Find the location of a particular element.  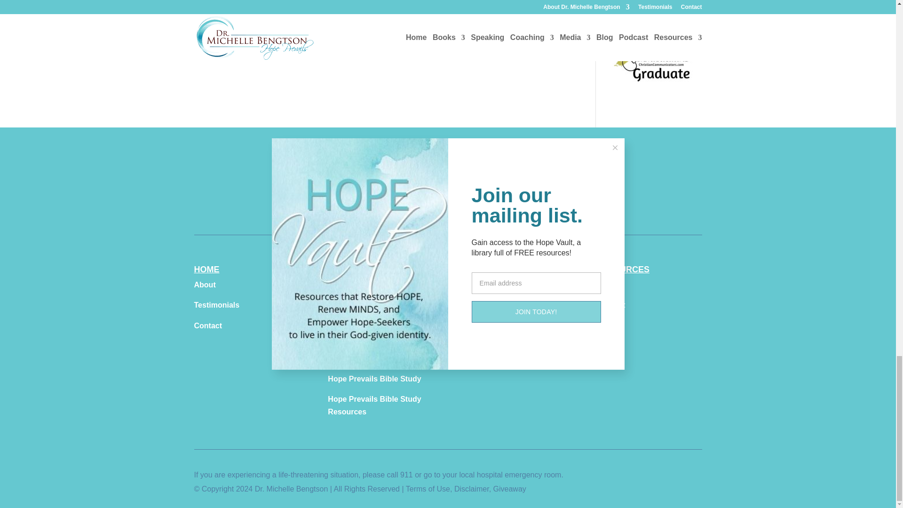

Follow on Twitter is located at coordinates (448, 203).